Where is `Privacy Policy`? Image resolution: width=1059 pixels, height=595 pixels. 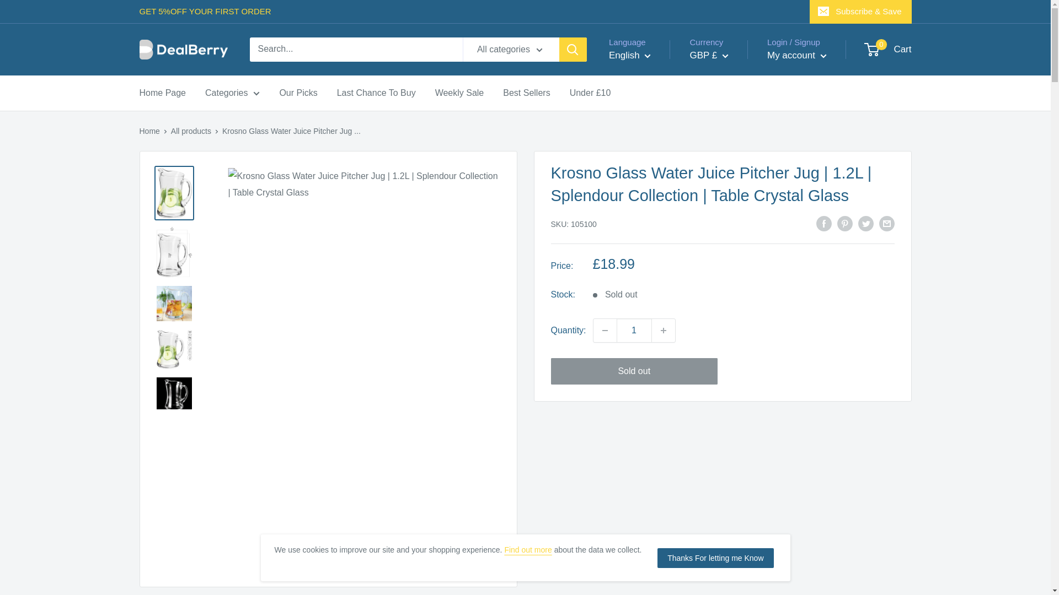 Privacy Policy is located at coordinates (527, 550).